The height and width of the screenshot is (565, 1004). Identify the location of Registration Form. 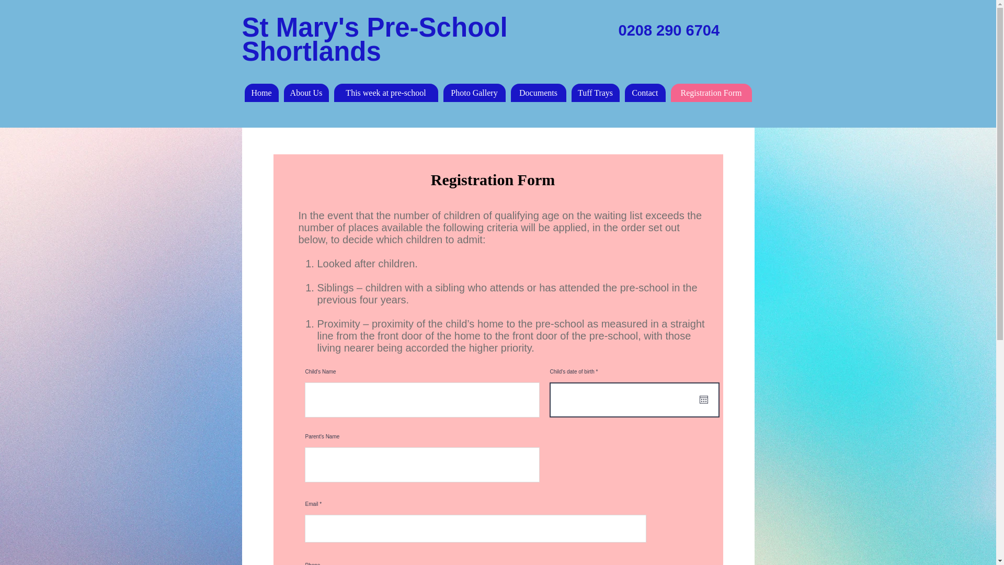
(711, 93).